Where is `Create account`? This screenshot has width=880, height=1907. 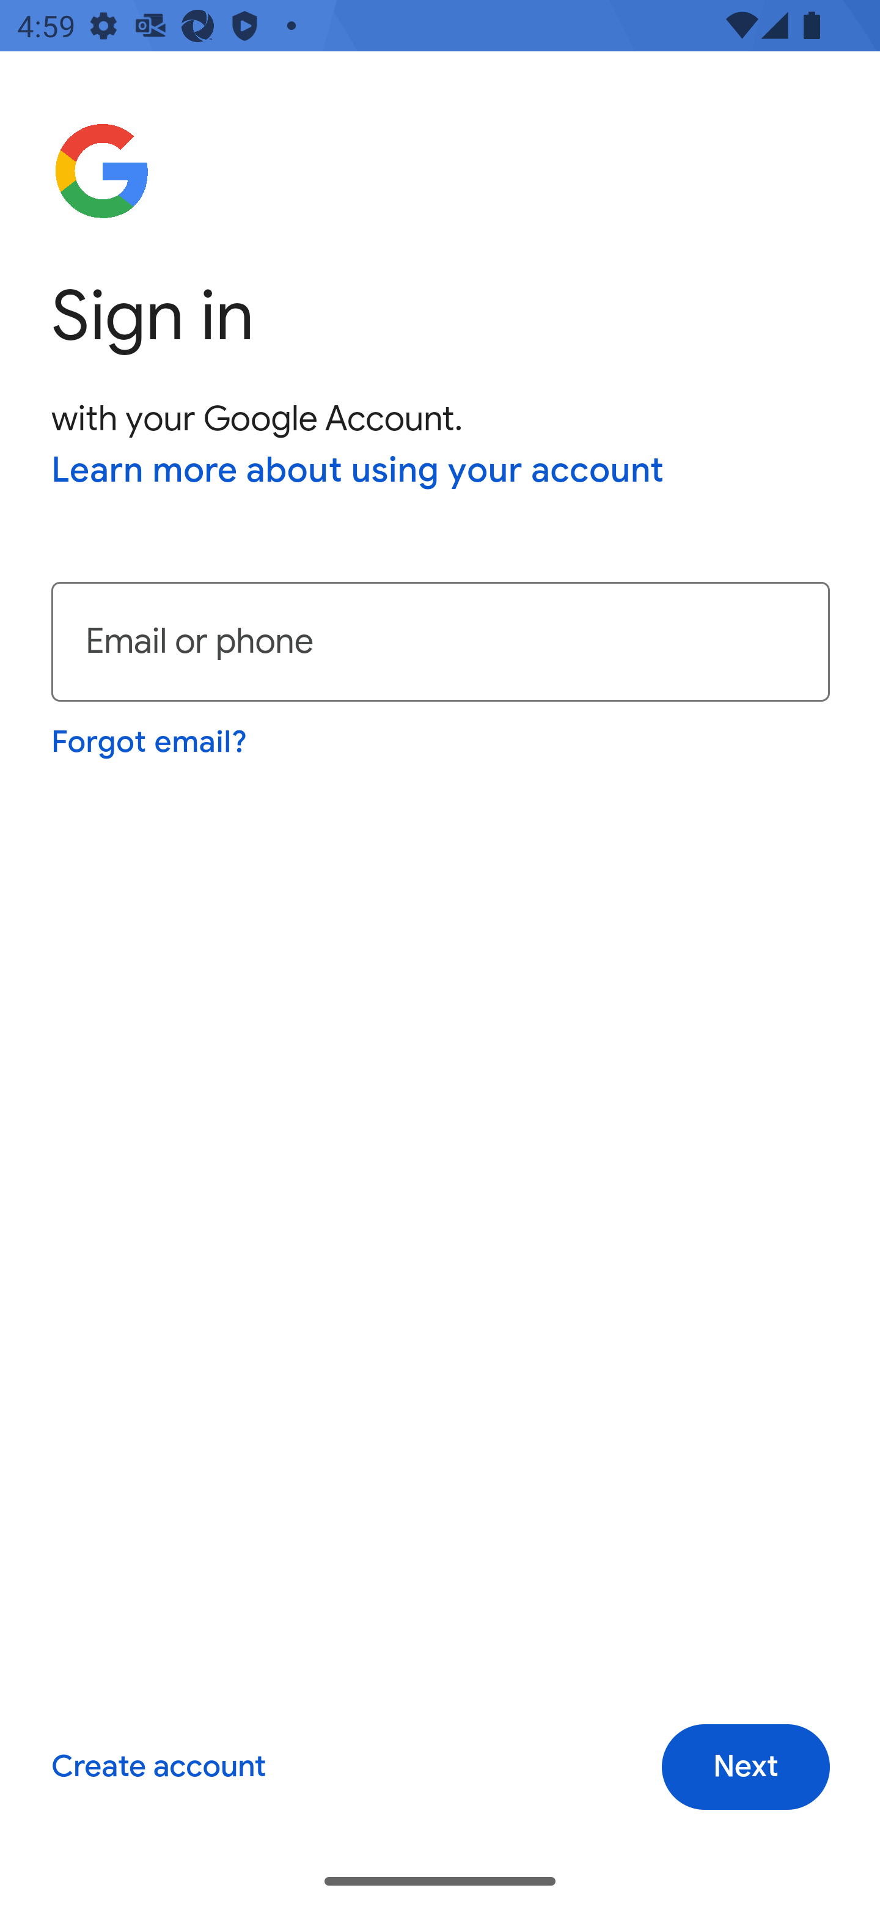
Create account is located at coordinates (158, 1768).